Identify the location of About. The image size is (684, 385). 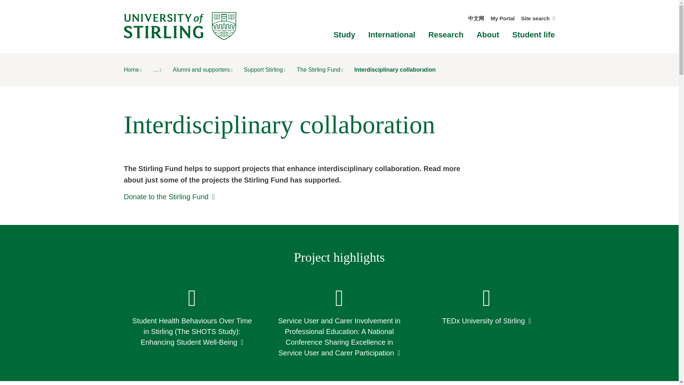
(488, 35).